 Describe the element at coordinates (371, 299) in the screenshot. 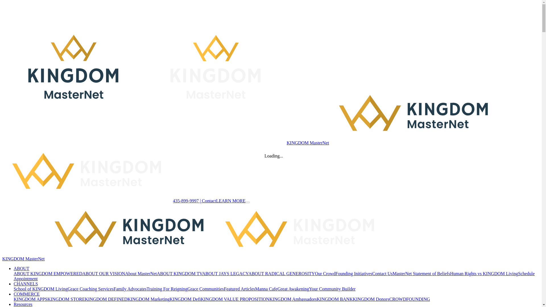

I see `KINGDOM Donors` at that location.